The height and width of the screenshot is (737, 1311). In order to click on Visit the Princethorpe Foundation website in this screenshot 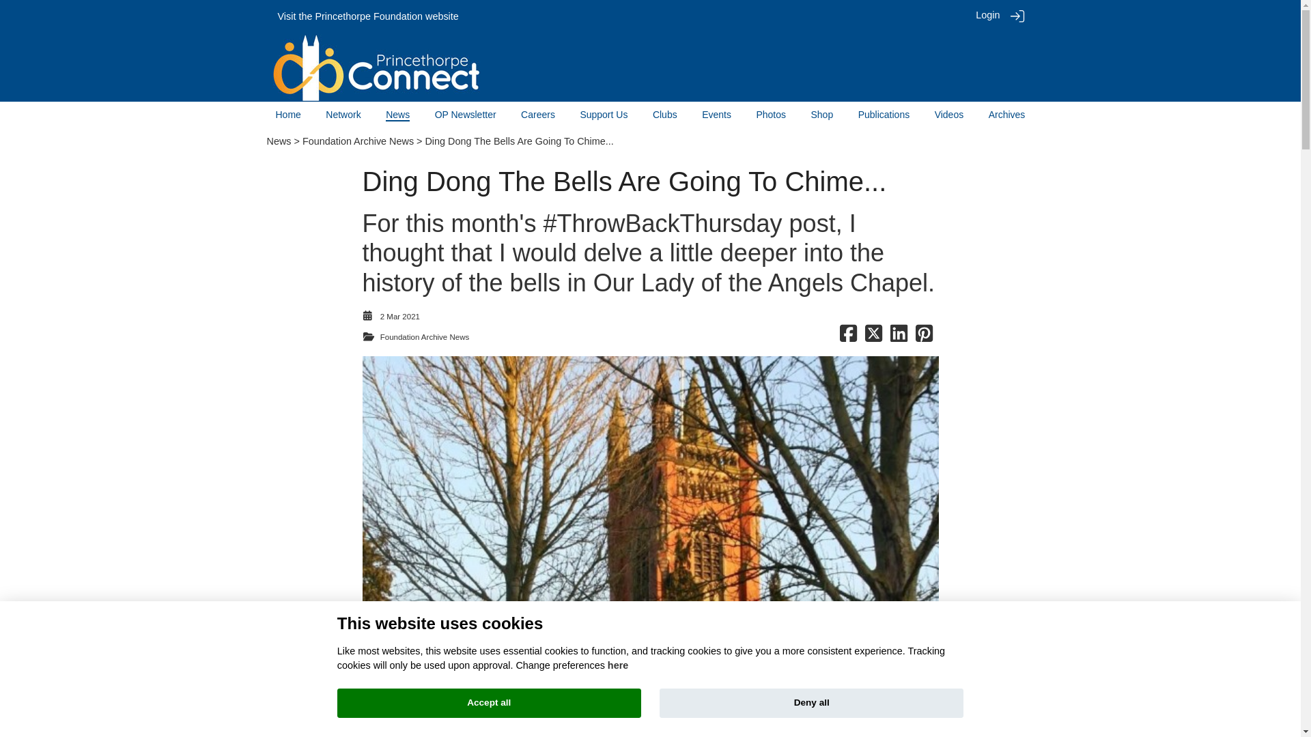, I will do `click(367, 16)`.